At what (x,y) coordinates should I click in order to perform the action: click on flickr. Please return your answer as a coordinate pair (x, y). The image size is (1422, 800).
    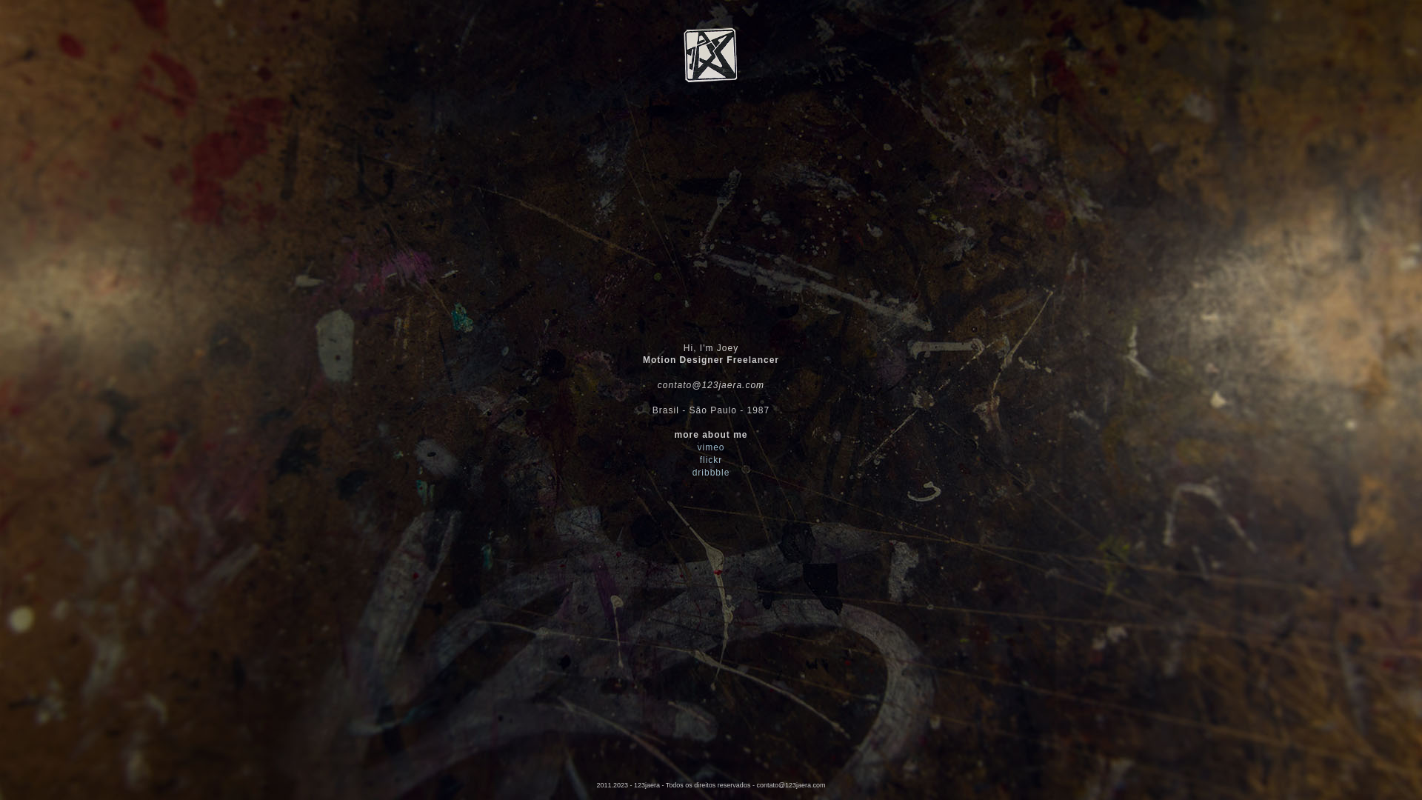
    Looking at the image, I should click on (711, 460).